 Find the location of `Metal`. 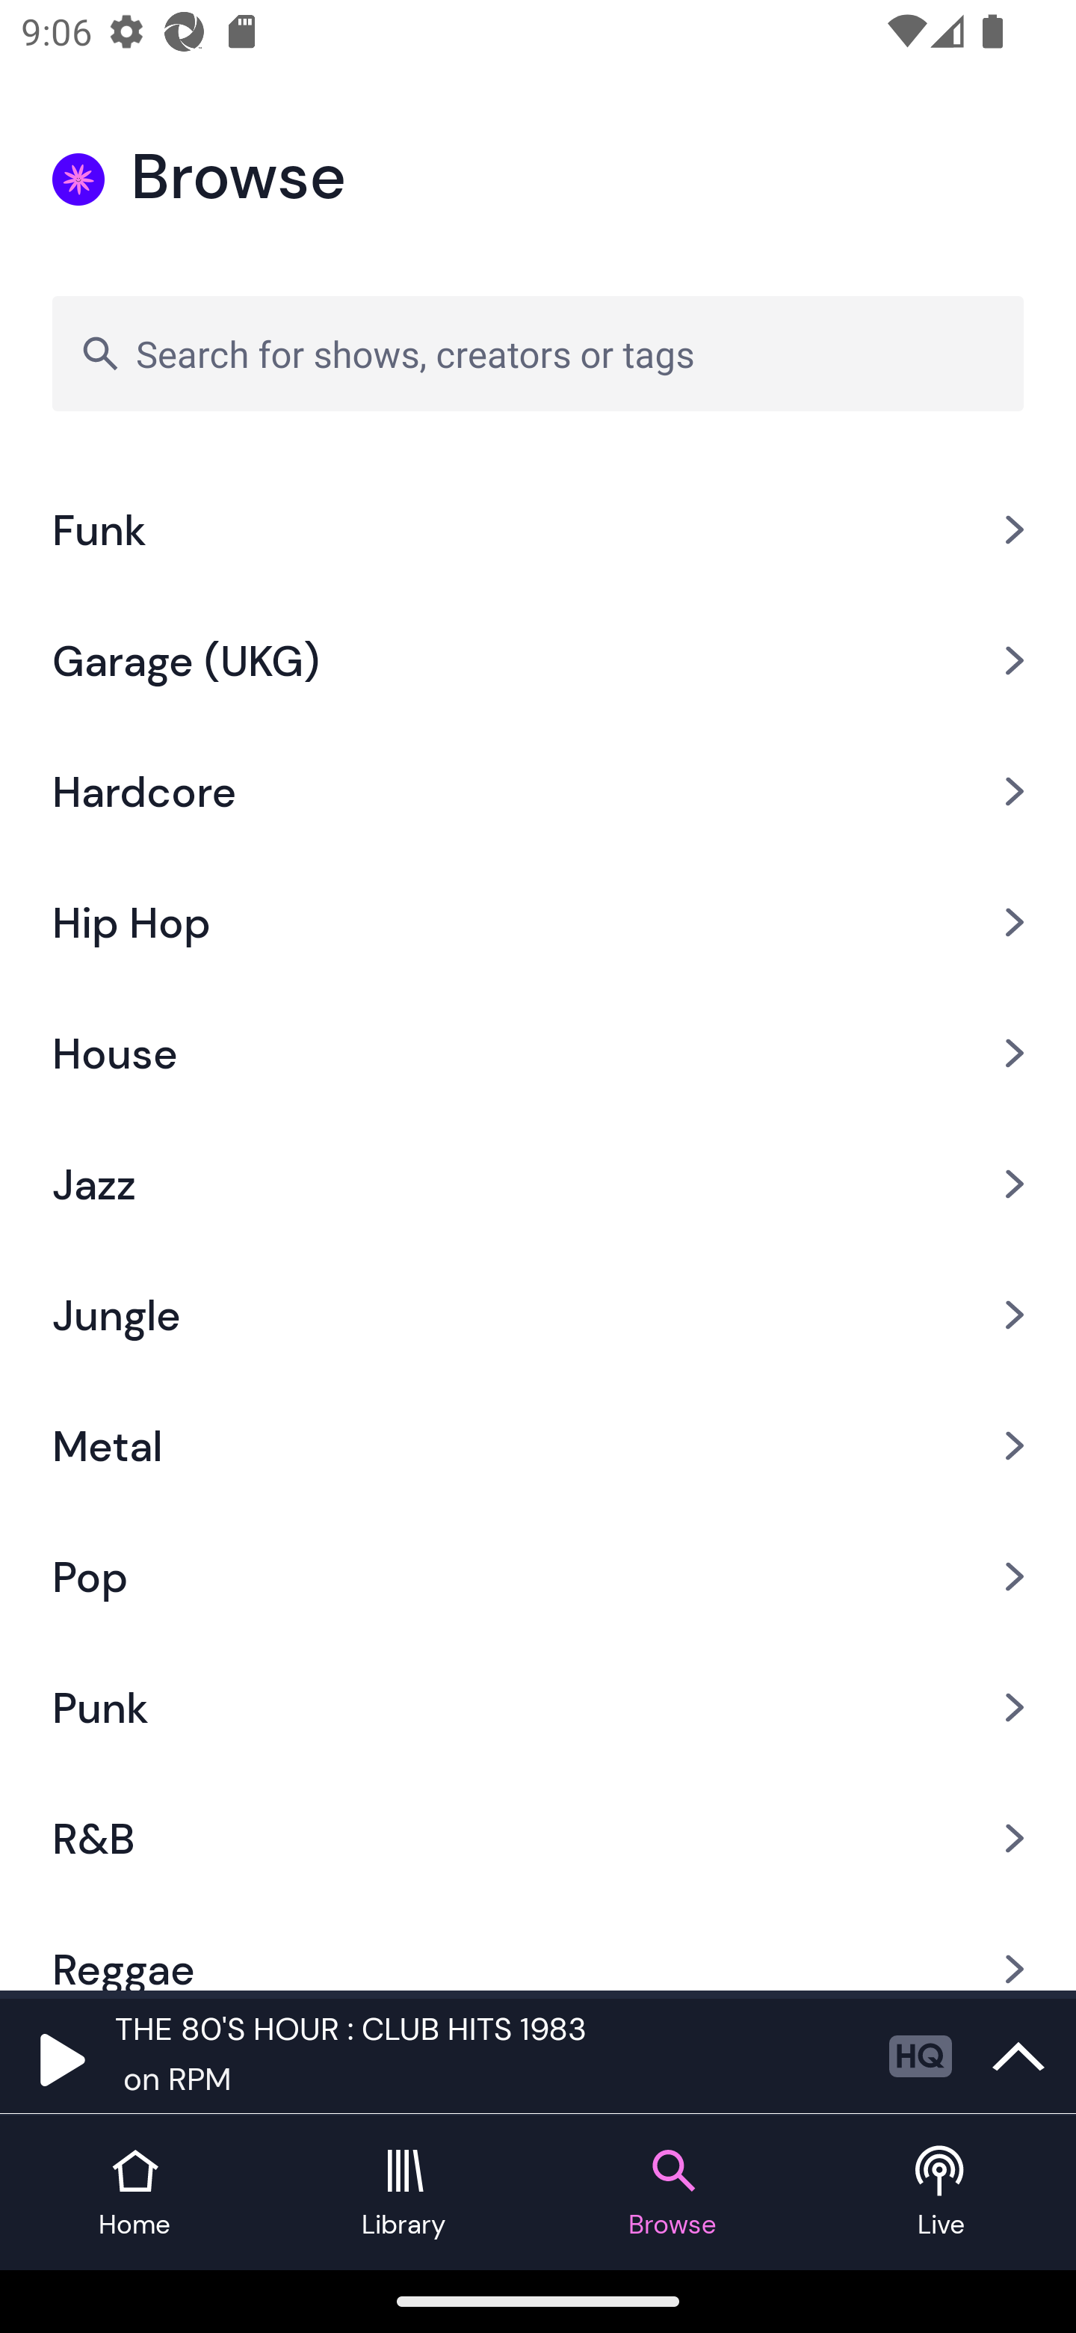

Metal is located at coordinates (538, 1446).